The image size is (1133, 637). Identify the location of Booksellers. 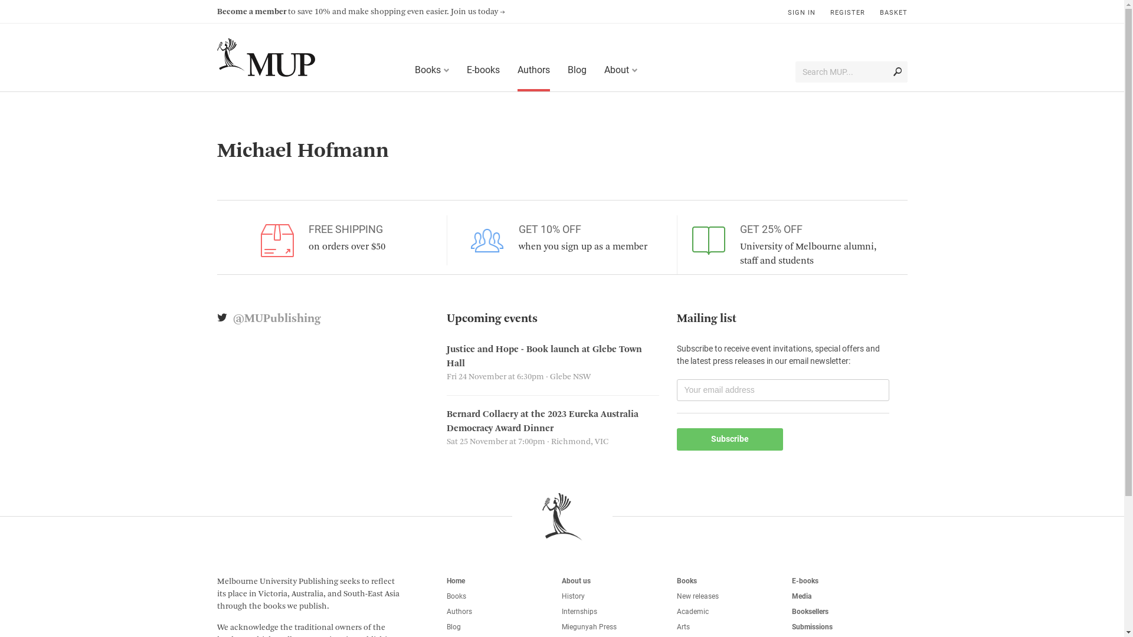
(810, 612).